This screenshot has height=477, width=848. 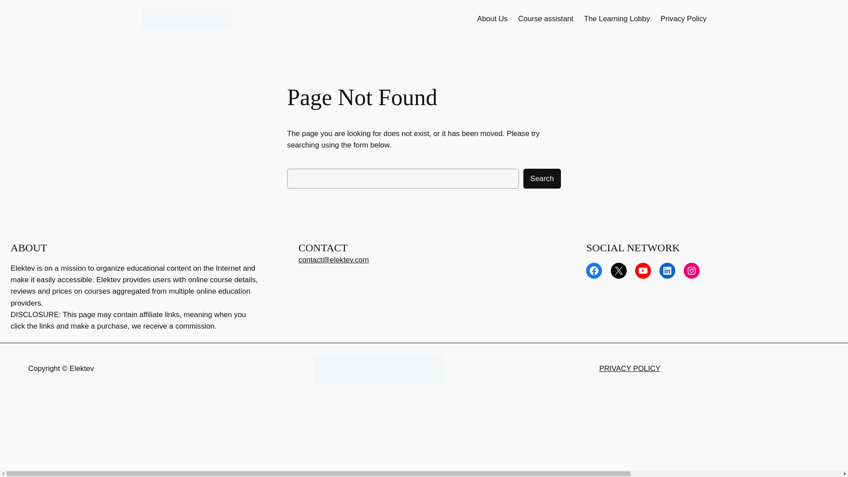 I want to click on Privacy Policy, so click(x=683, y=19).